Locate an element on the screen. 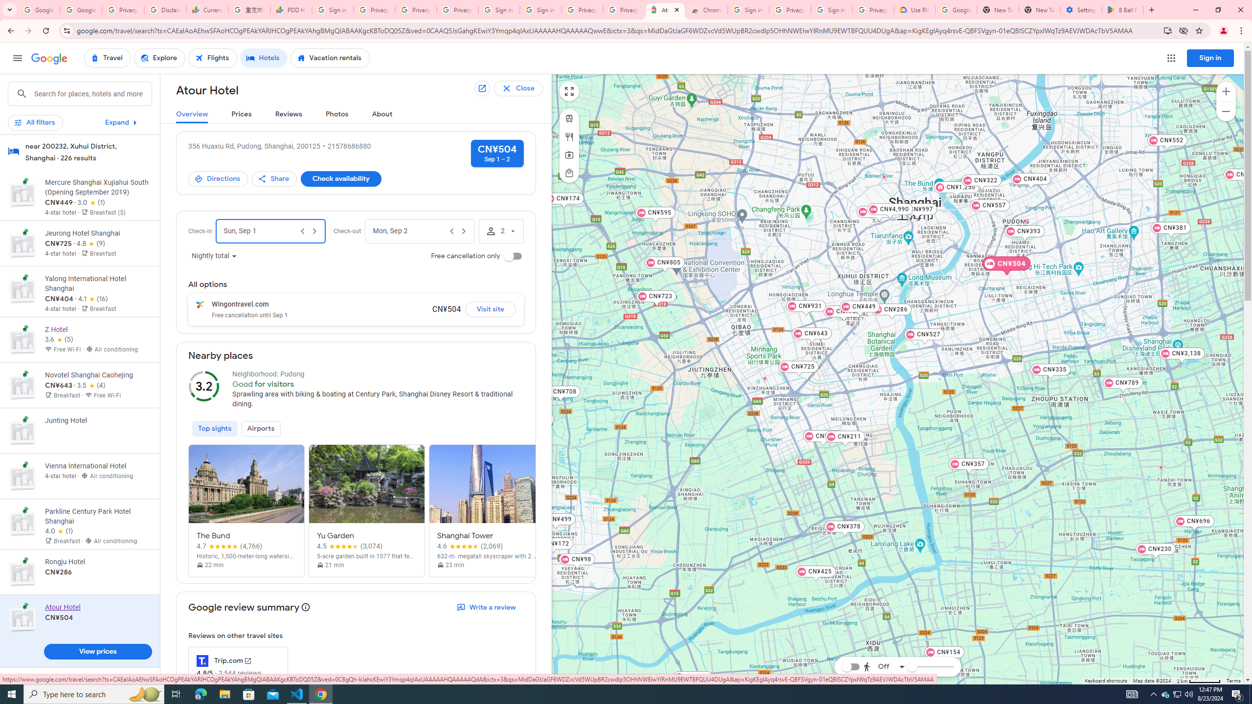 The width and height of the screenshot is (1252, 704). Sign in - Google Accounts is located at coordinates (748, 10).